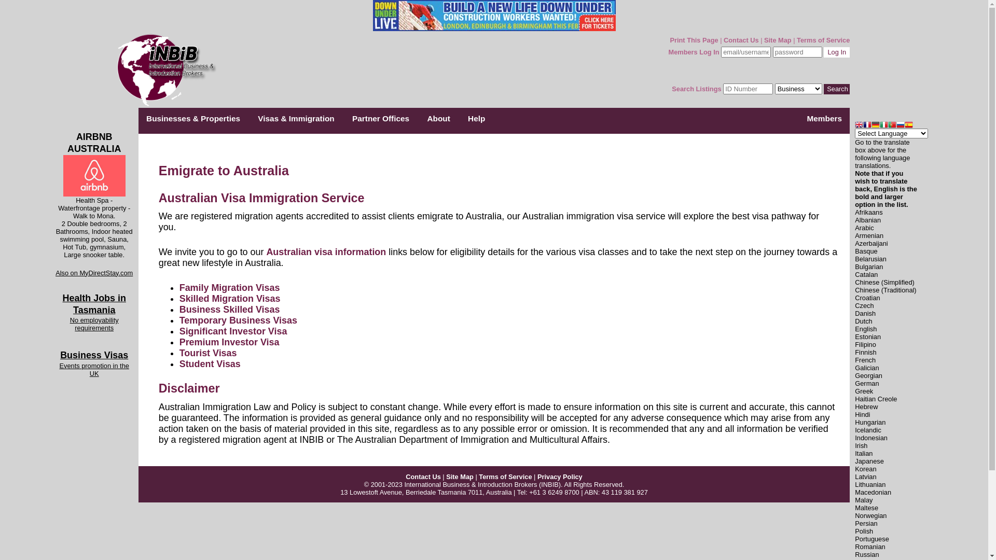  I want to click on Premium Investor Visa, so click(229, 342).